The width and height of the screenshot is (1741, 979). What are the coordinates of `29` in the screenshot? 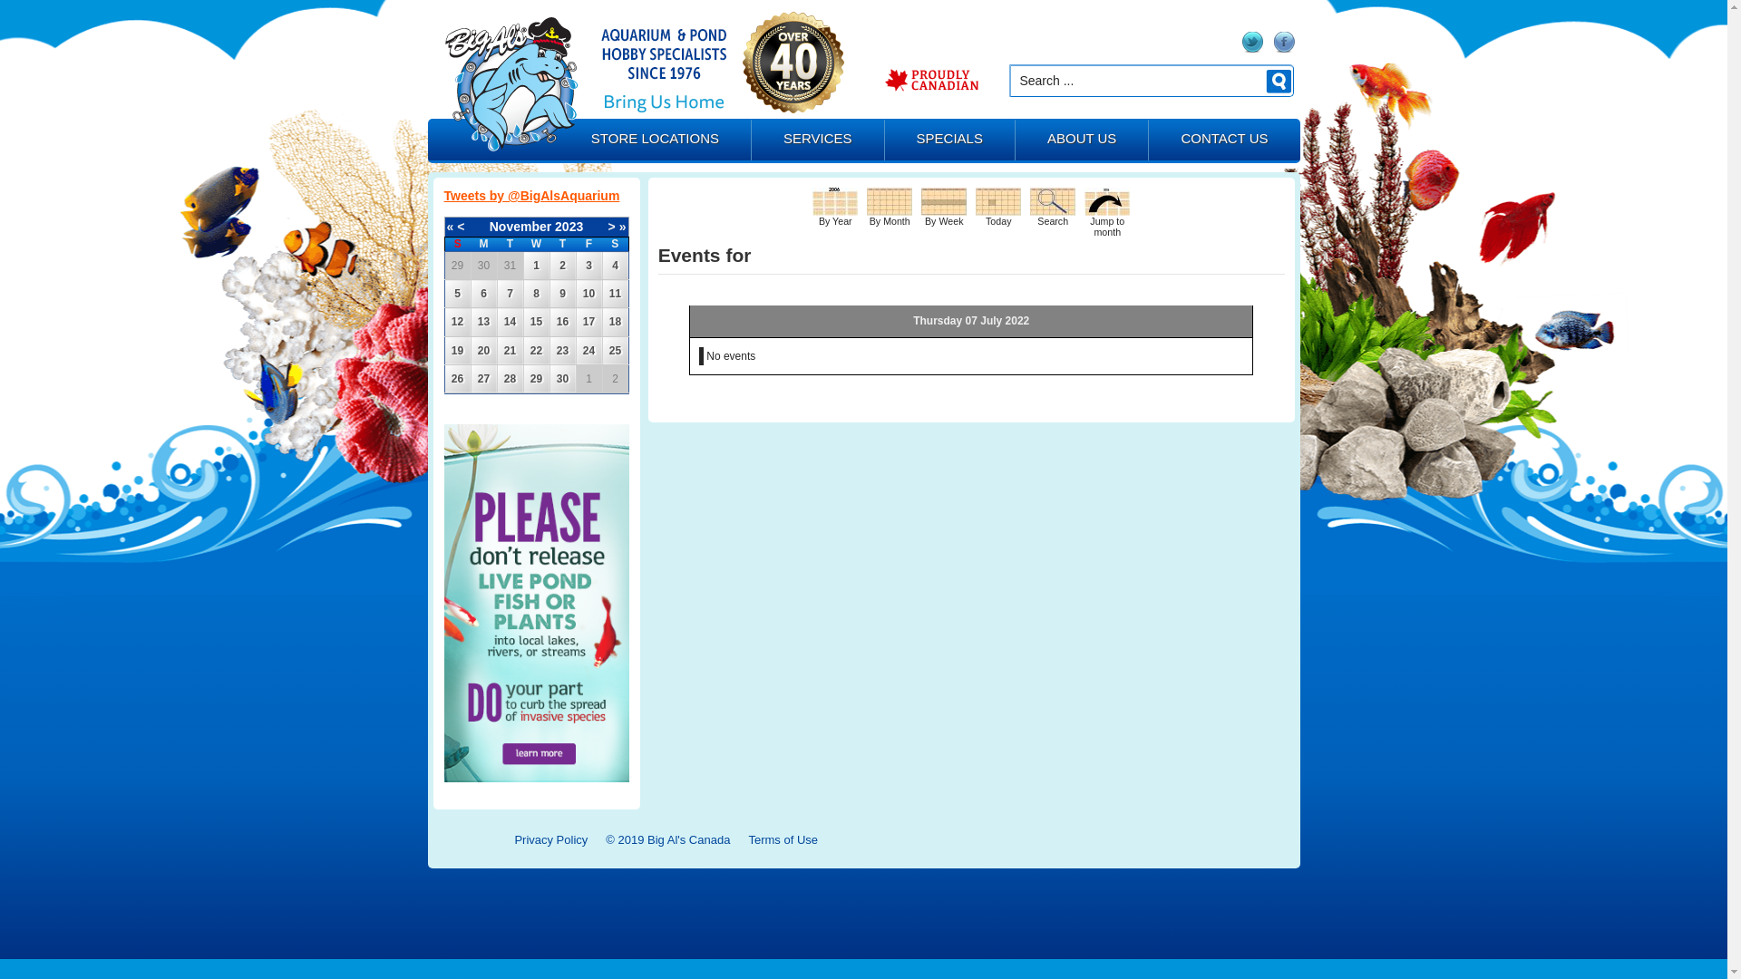 It's located at (537, 379).